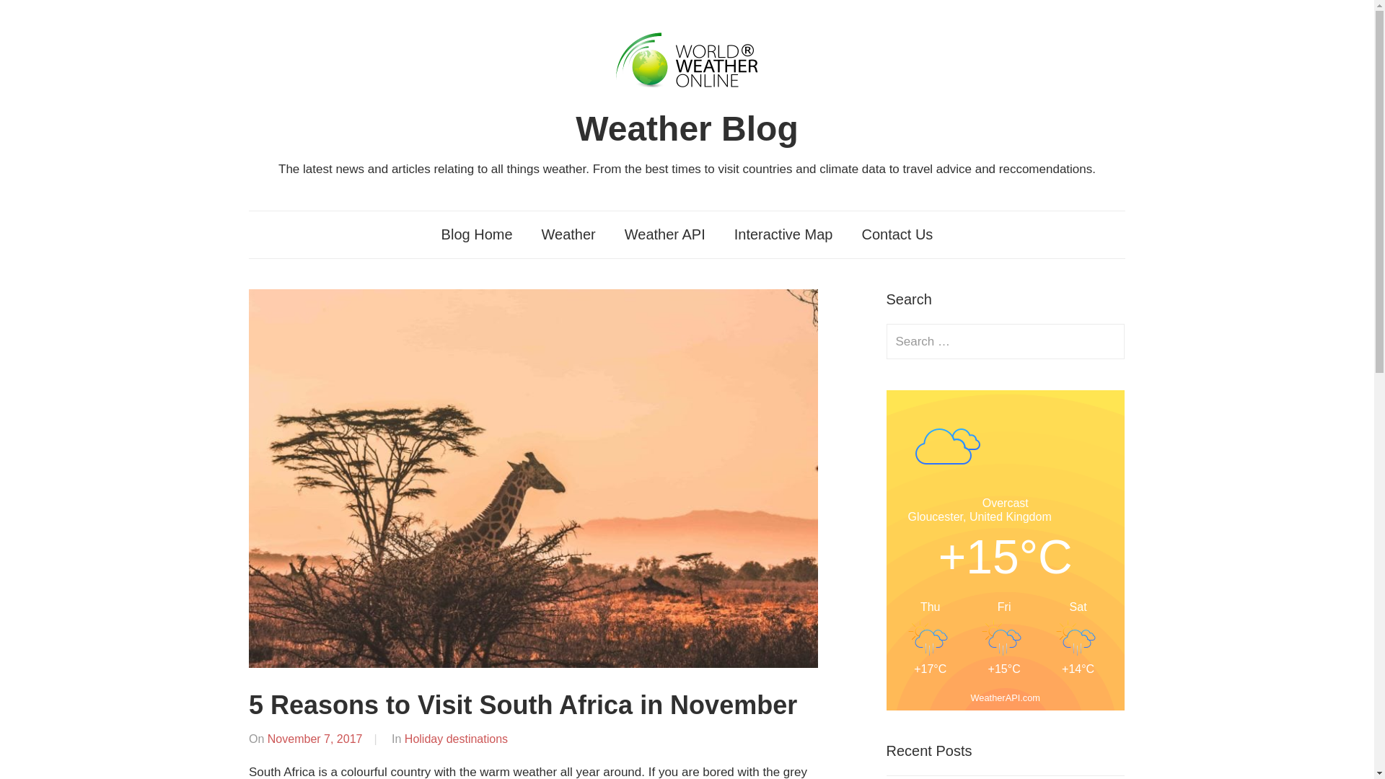  I want to click on Weather Blog, so click(687, 128).